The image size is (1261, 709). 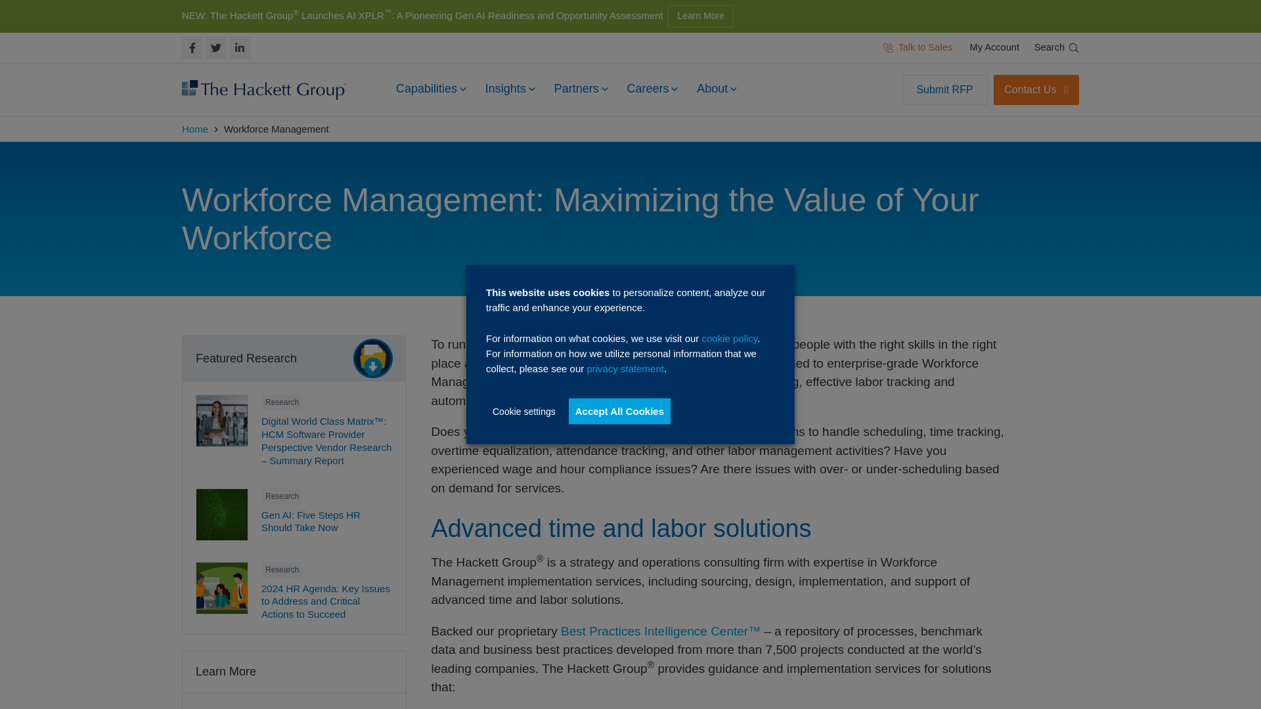 I want to click on Search, so click(x=1056, y=47).